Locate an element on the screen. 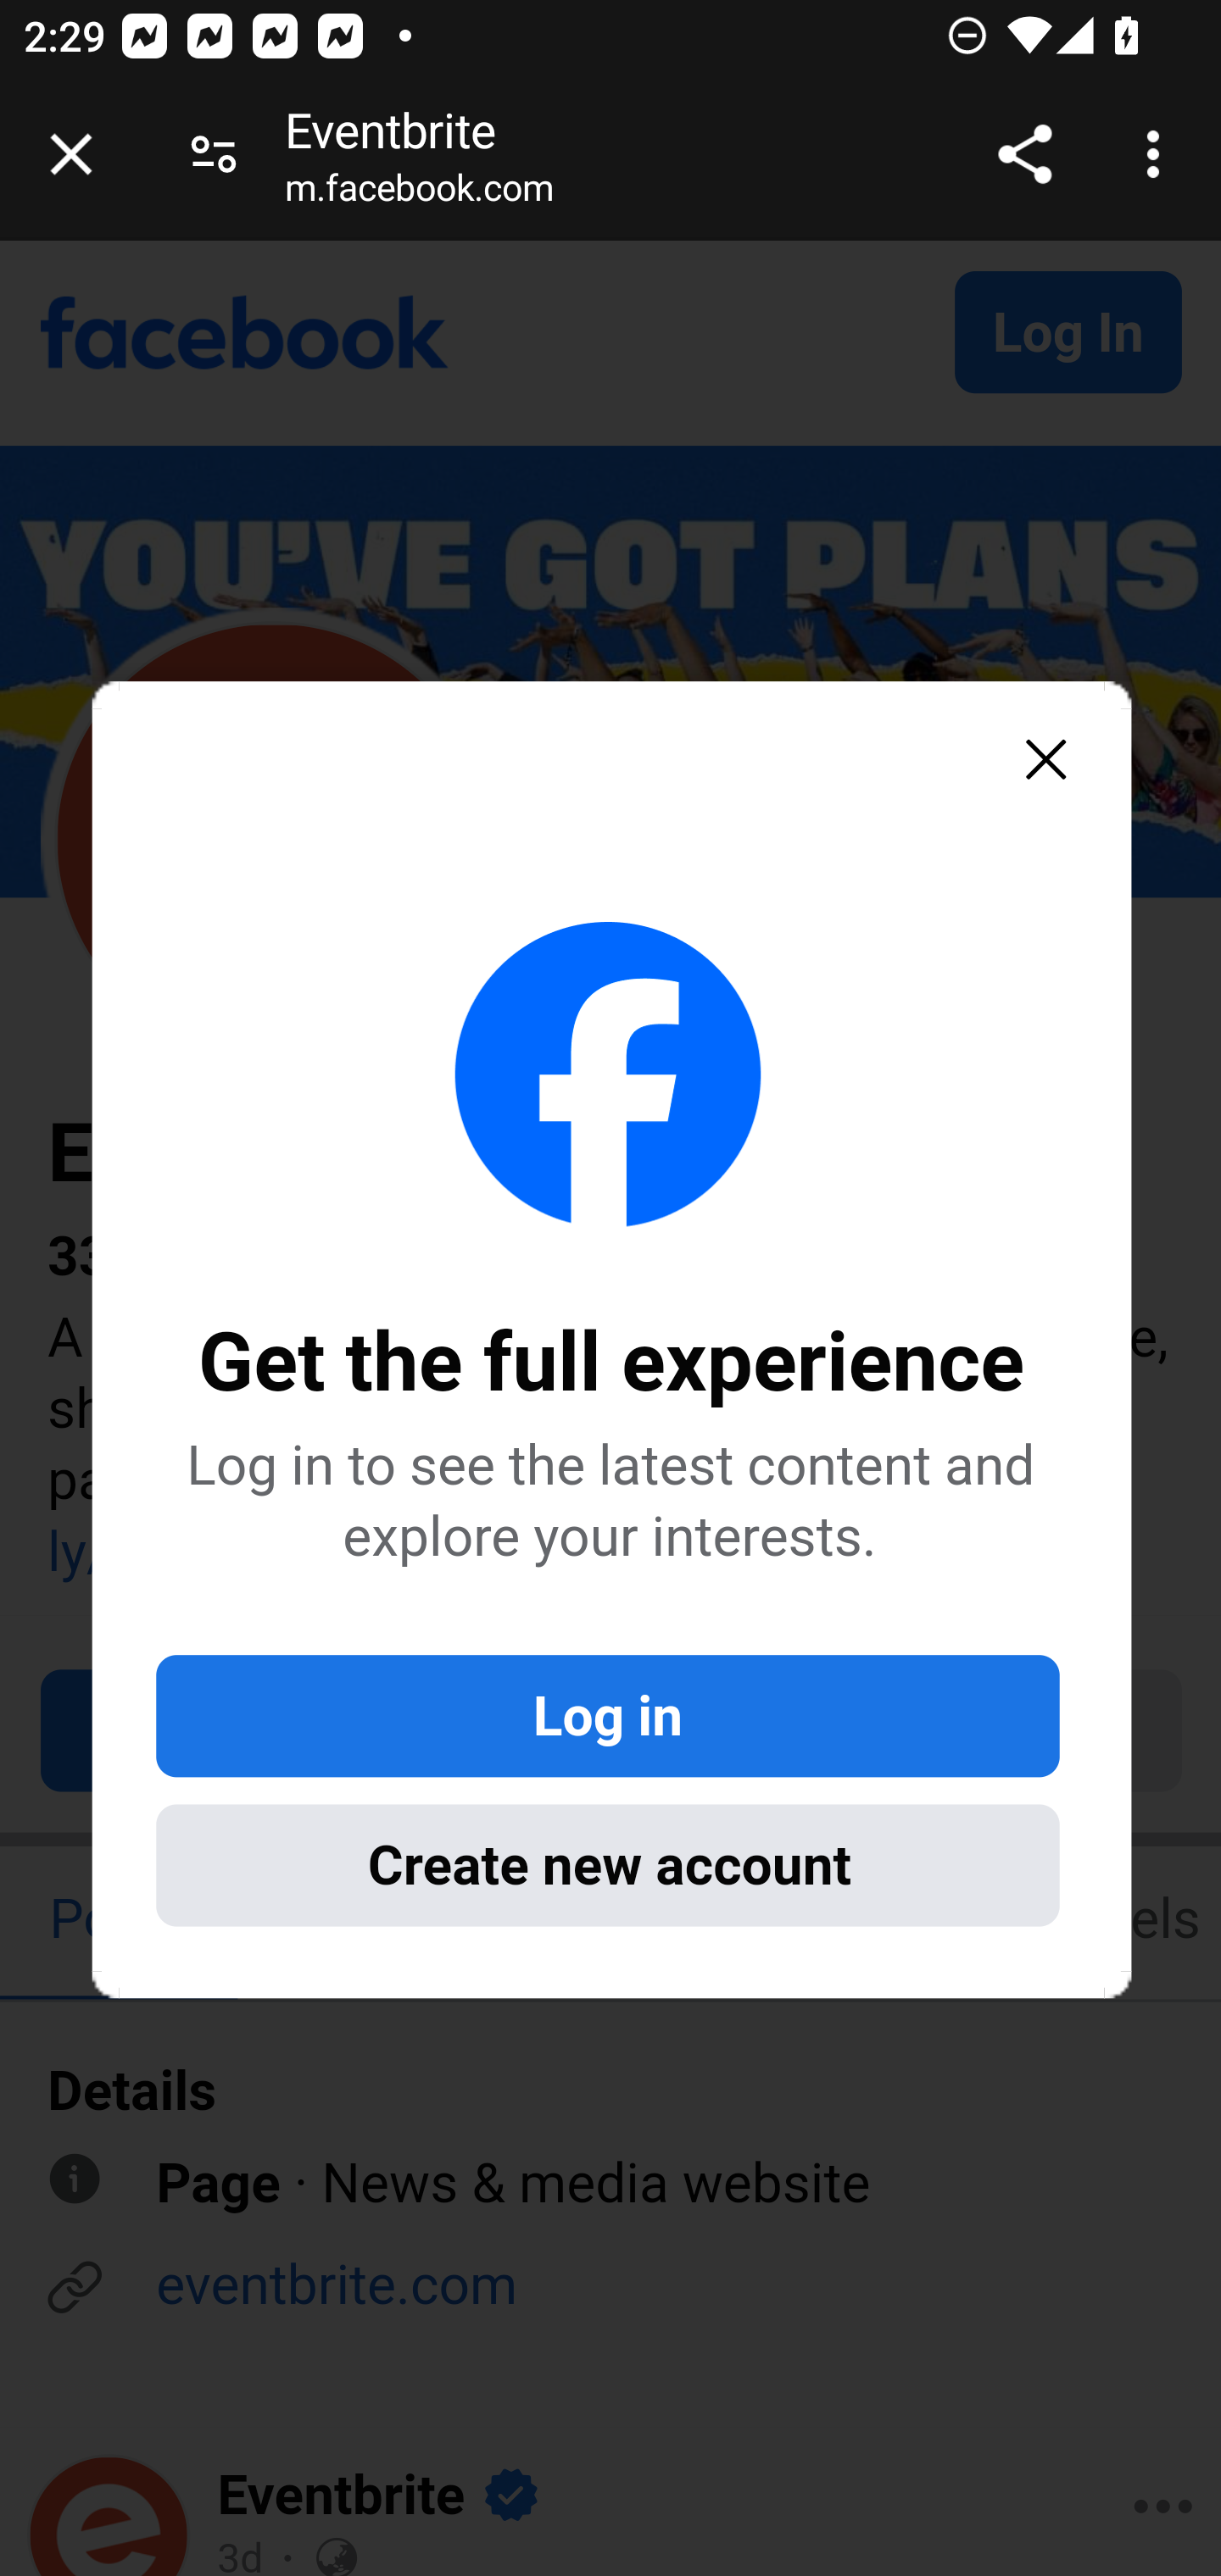 This screenshot has height=2576, width=1221. Connection is secure is located at coordinates (214, 154).